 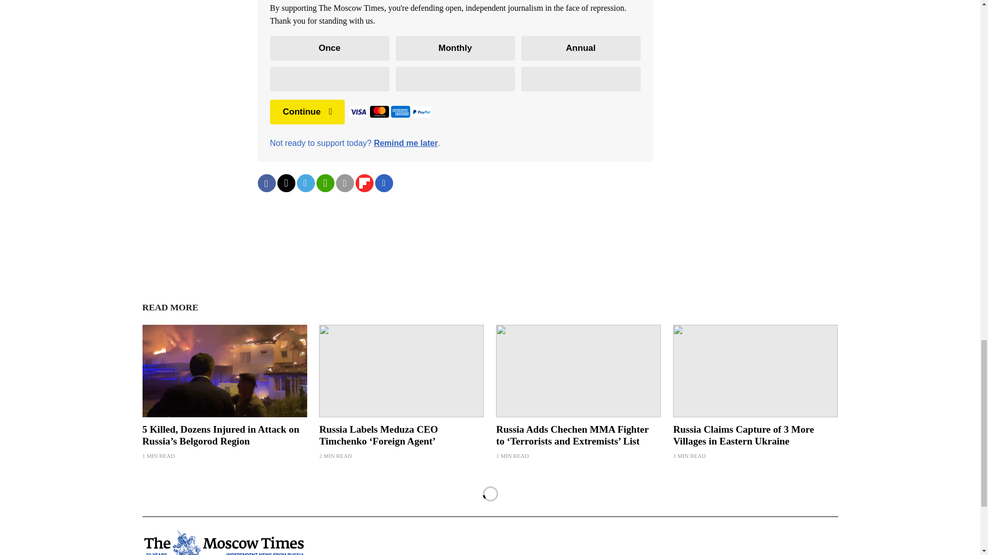 I want to click on Share on Flipboard, so click(x=364, y=183).